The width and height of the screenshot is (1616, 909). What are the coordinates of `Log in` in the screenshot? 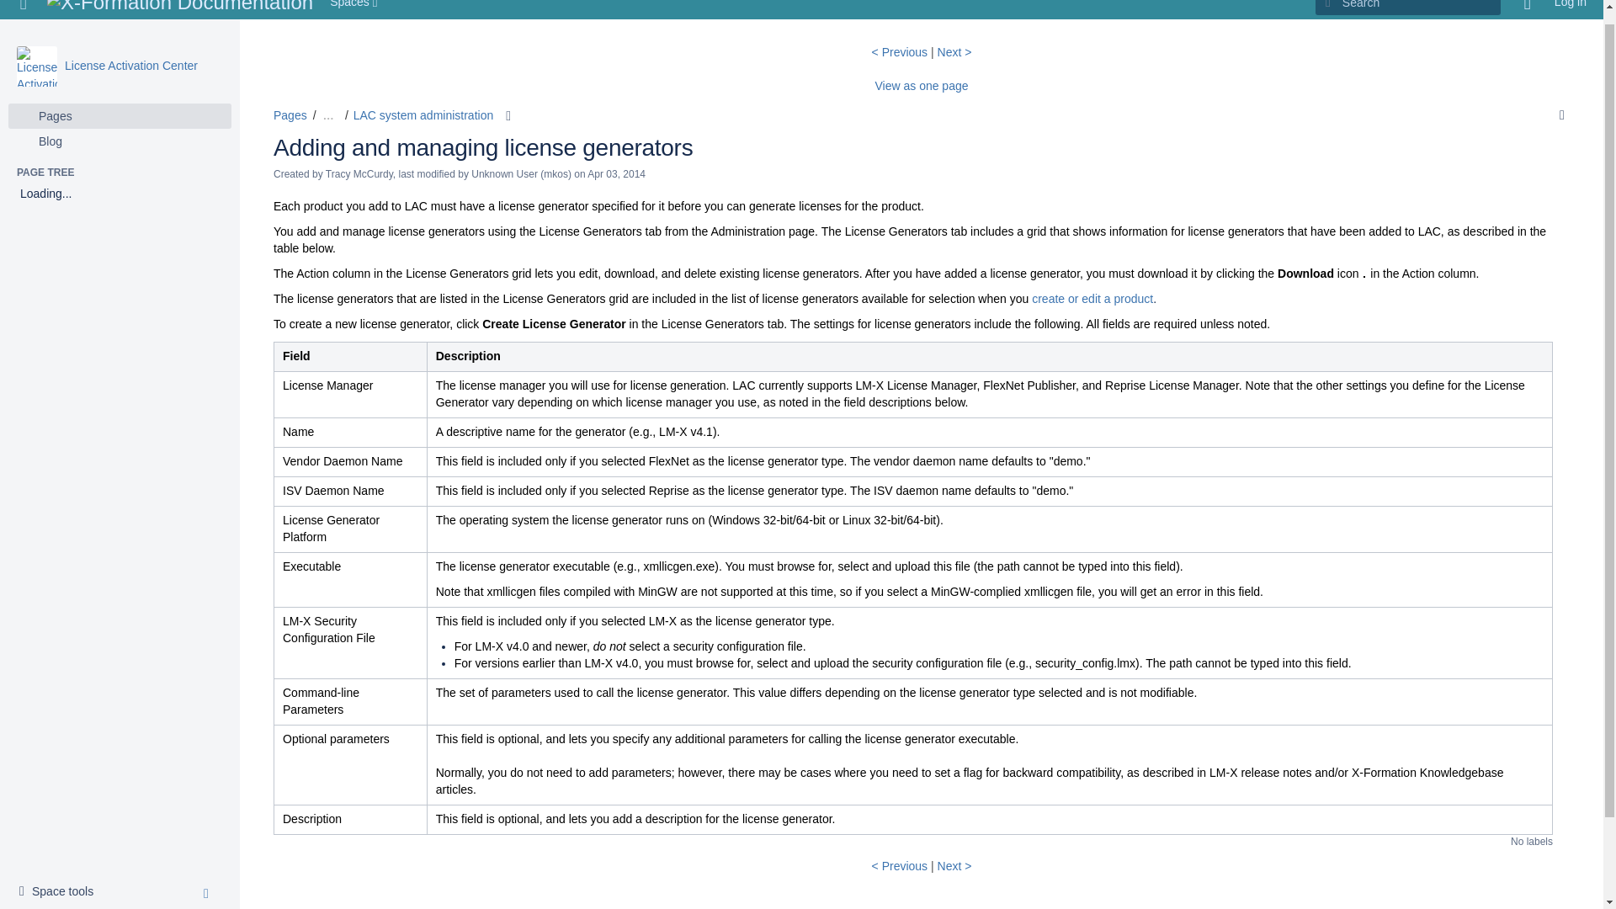 It's located at (1571, 9).